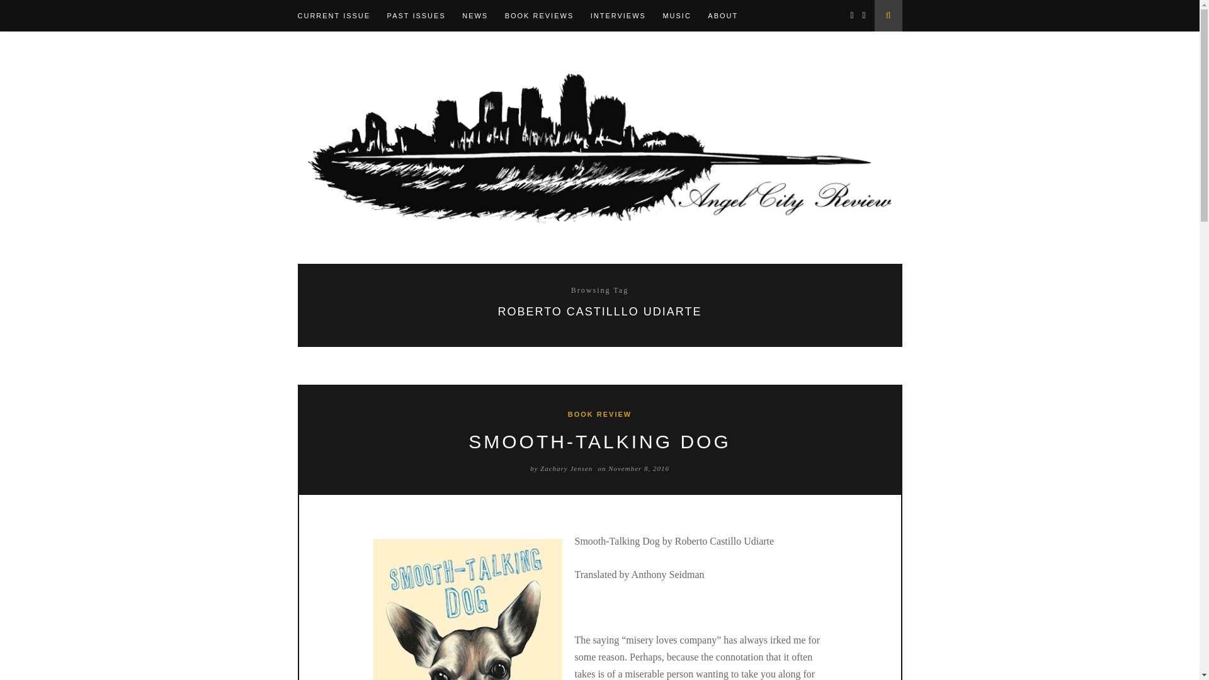  Describe the element at coordinates (423, 15) in the screenshot. I see `PAST ISSUES` at that location.